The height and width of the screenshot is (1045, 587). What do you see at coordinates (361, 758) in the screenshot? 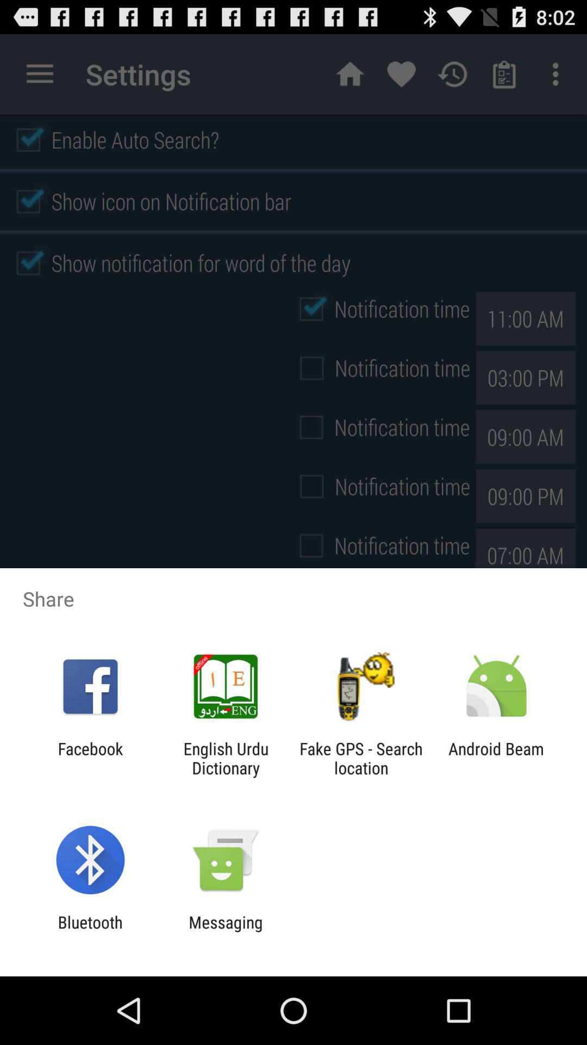
I see `choose the fake gps search` at bounding box center [361, 758].